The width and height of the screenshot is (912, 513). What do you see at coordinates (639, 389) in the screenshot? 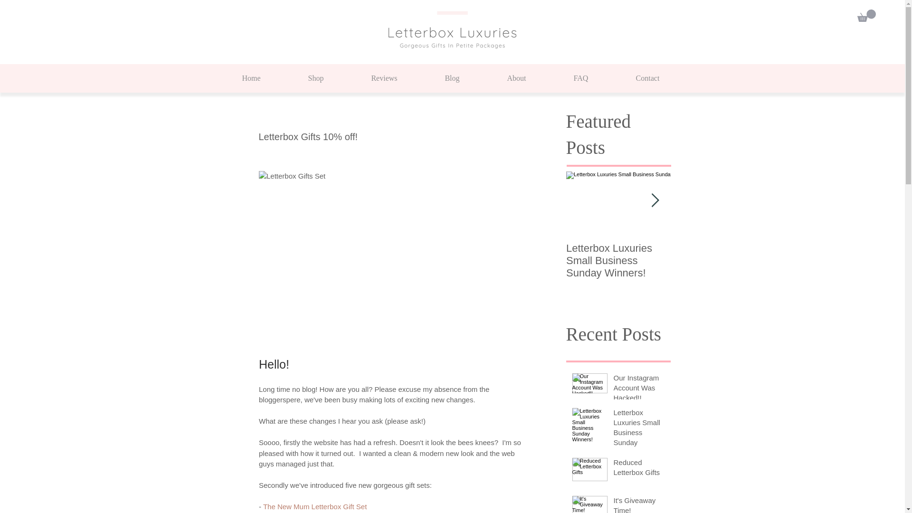
I see `Our Instagram Account Was Hacked!!` at bounding box center [639, 389].